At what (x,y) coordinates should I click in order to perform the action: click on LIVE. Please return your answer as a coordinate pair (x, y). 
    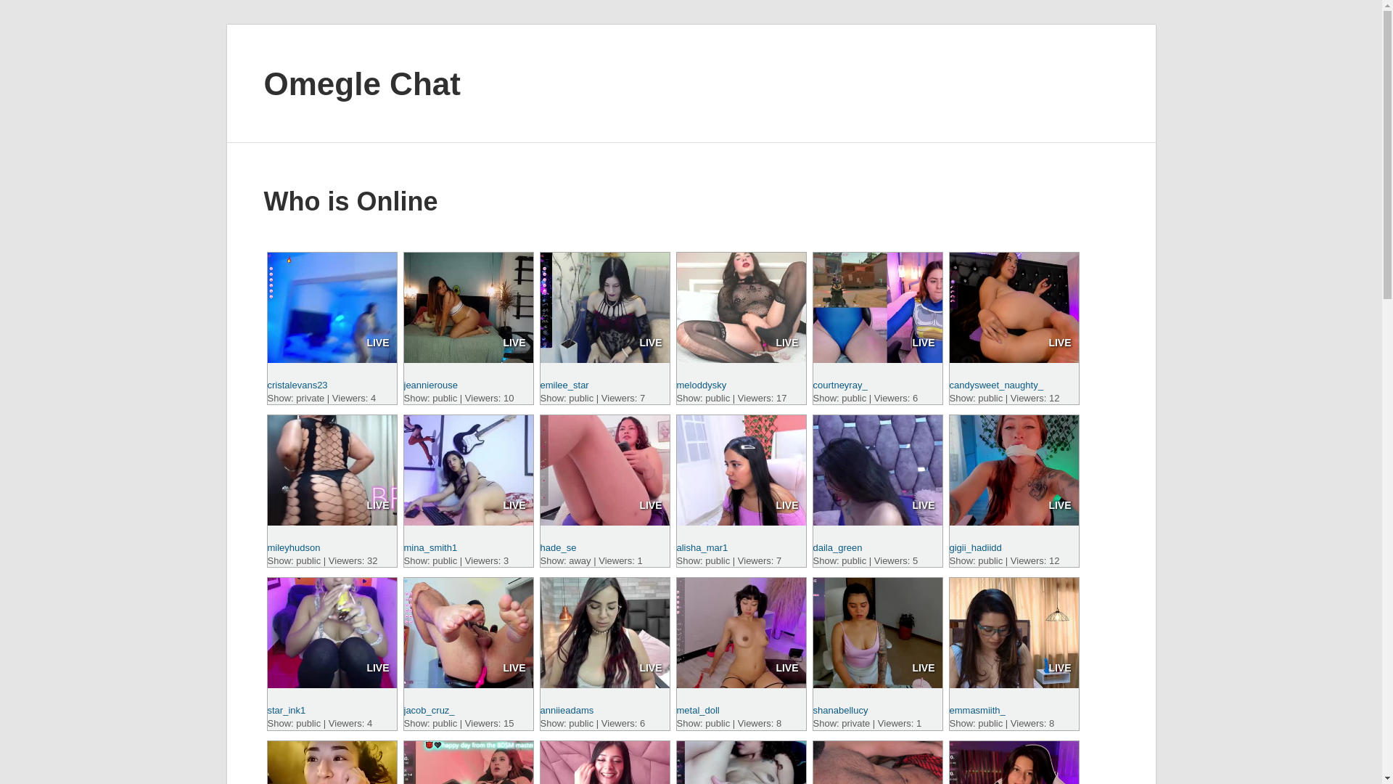
    Looking at the image, I should click on (377, 667).